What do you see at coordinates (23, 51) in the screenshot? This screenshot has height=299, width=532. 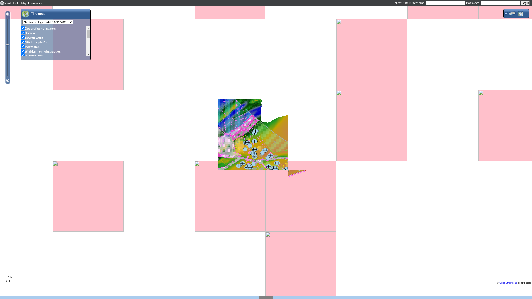 I see `Wrakken_en_obstructies` at bounding box center [23, 51].